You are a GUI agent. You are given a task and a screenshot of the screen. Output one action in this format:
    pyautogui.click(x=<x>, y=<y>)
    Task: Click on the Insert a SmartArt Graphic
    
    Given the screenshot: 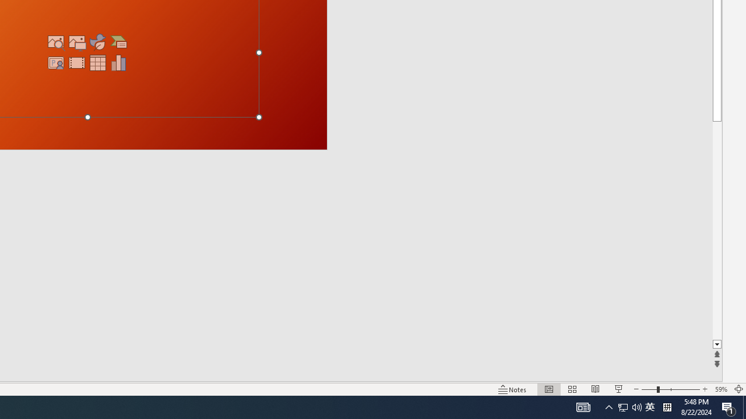 What is the action you would take?
    pyautogui.click(x=119, y=42)
    